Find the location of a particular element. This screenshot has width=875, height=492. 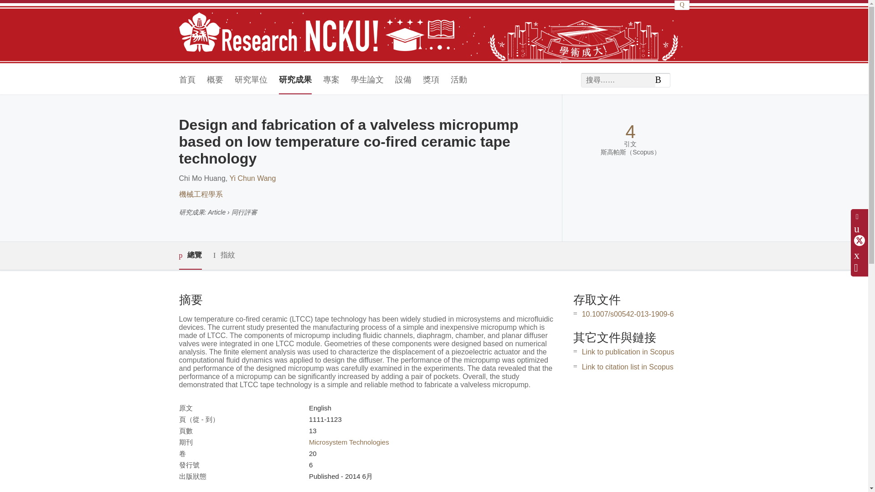

Yi Chun Wang is located at coordinates (252, 178).